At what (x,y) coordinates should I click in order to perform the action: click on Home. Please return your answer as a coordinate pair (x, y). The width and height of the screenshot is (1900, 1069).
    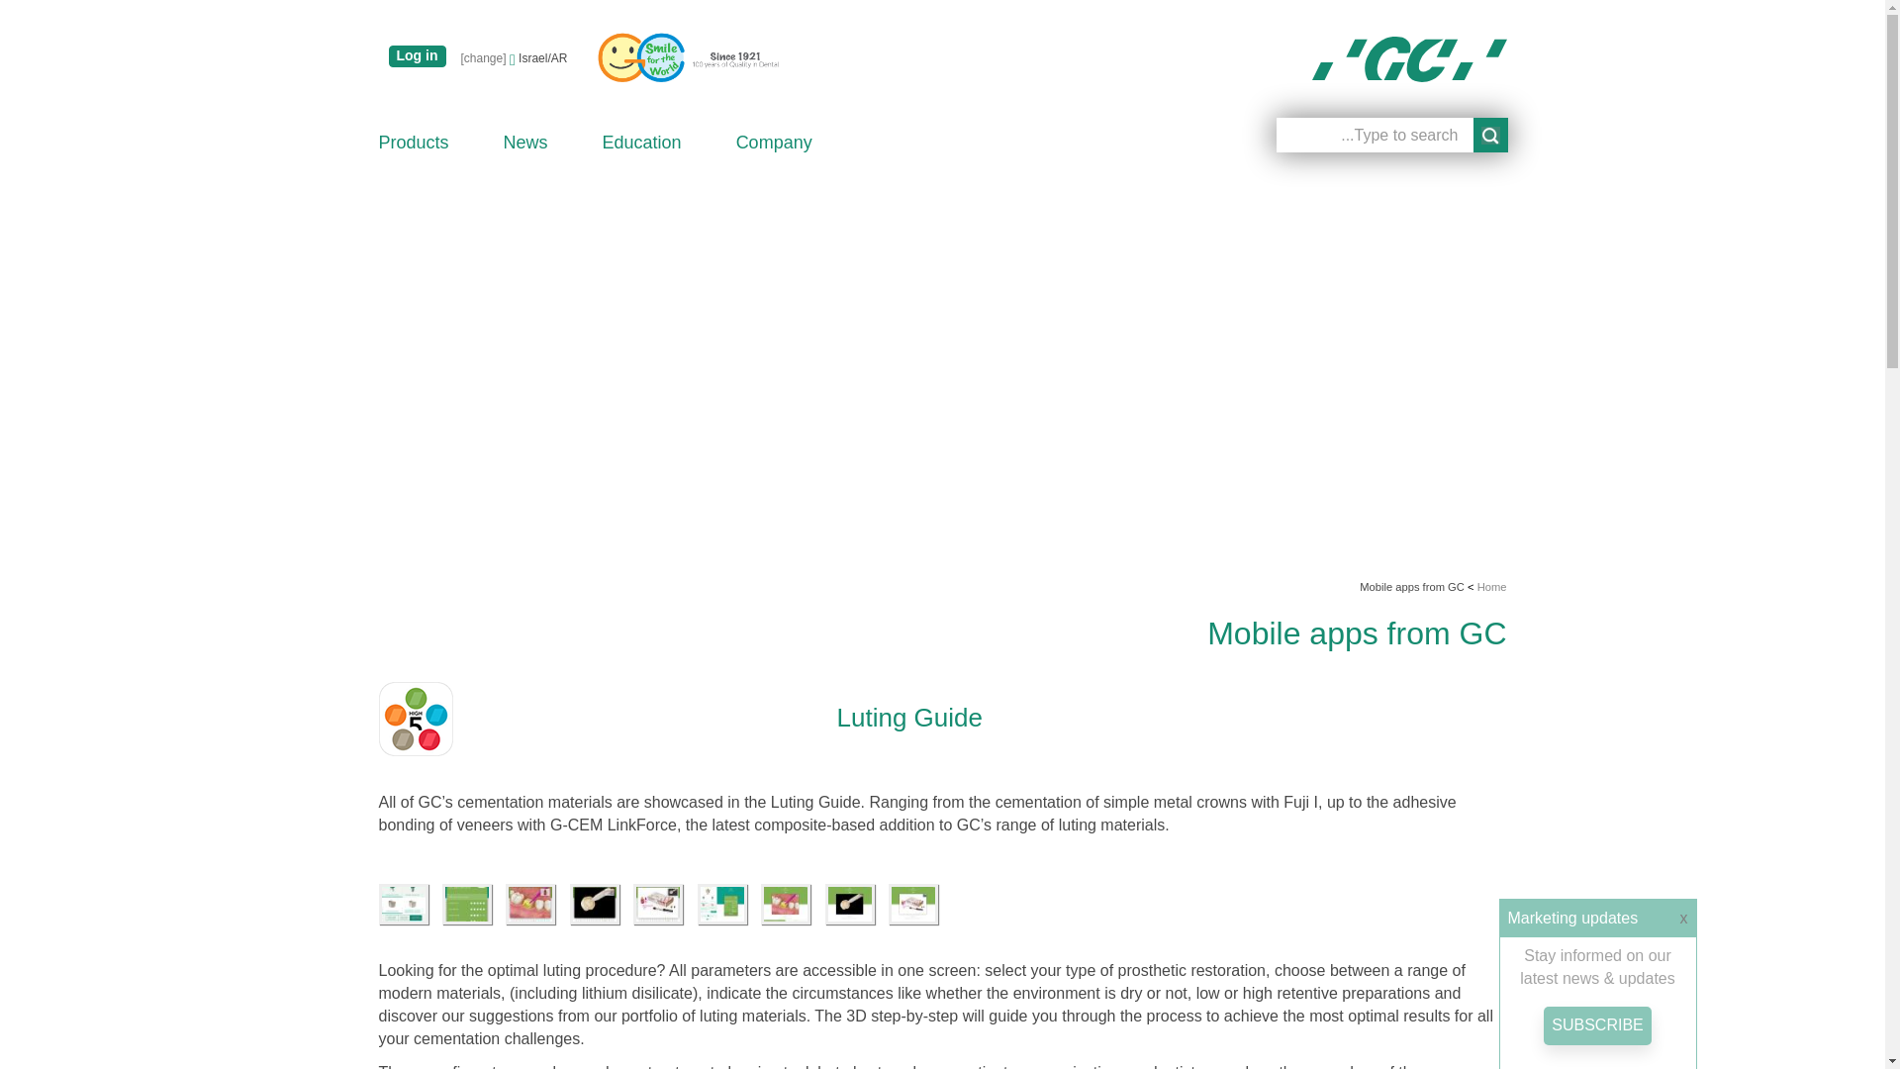
    Looking at the image, I should click on (1409, 59).